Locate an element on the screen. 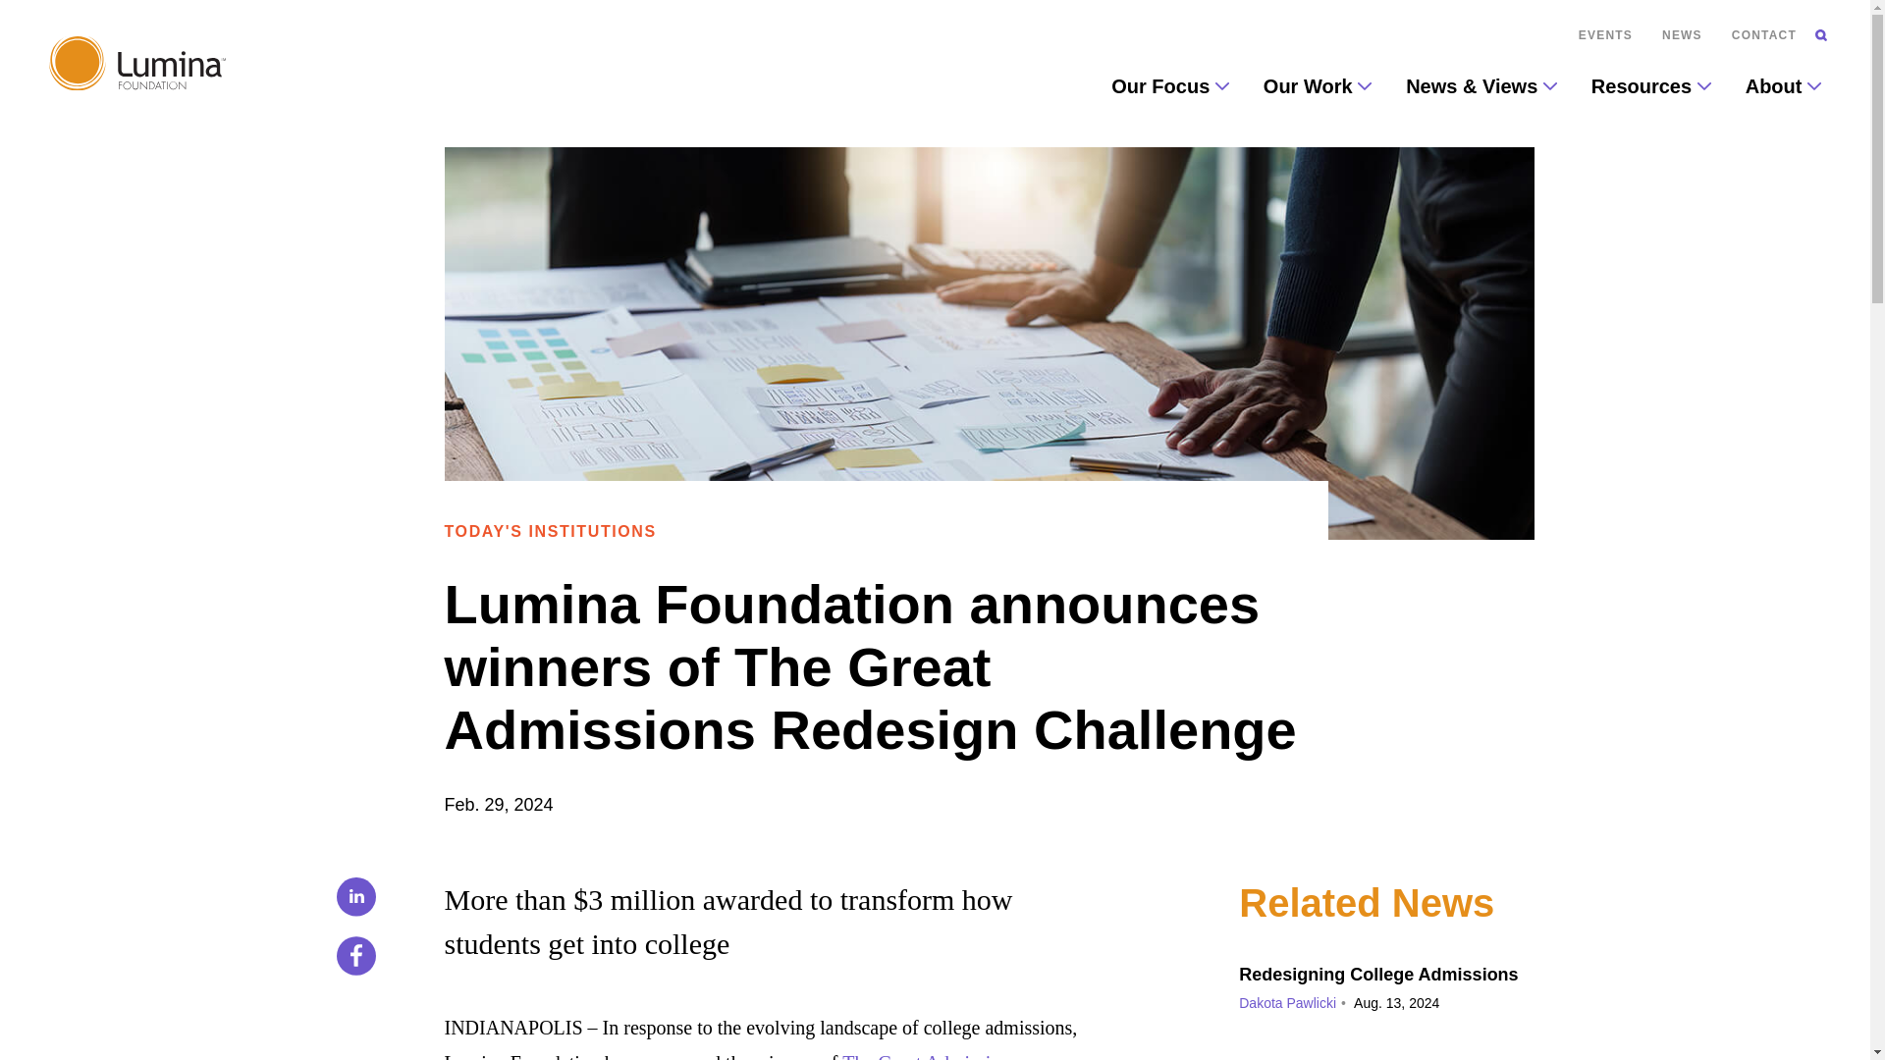 The height and width of the screenshot is (1060, 1885). Resources is located at coordinates (1650, 86).